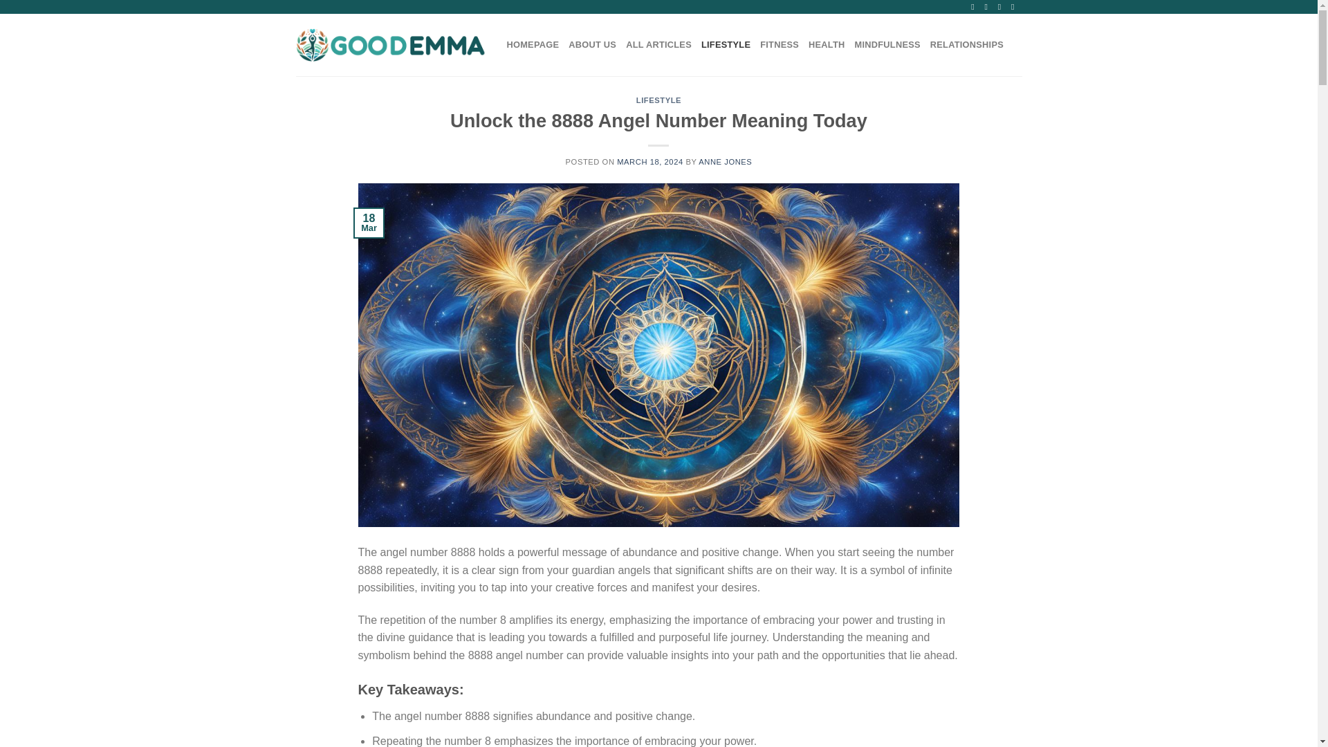 Image resolution: width=1328 pixels, height=747 pixels. Describe the element at coordinates (650, 161) in the screenshot. I see `MARCH 18, 2024` at that location.